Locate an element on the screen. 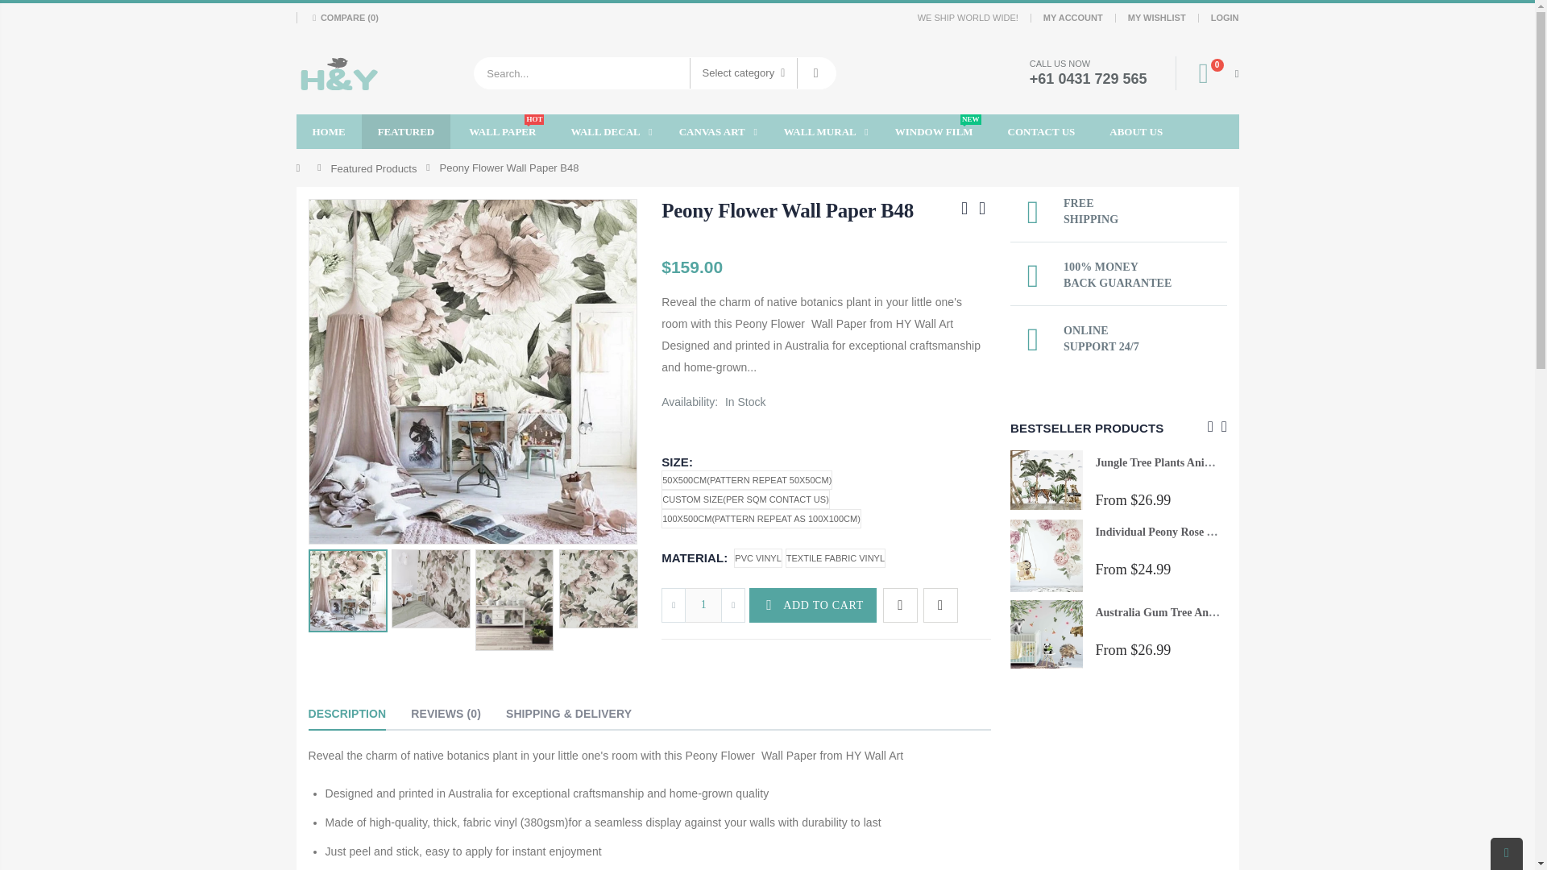  LOGIN is located at coordinates (1225, 16).